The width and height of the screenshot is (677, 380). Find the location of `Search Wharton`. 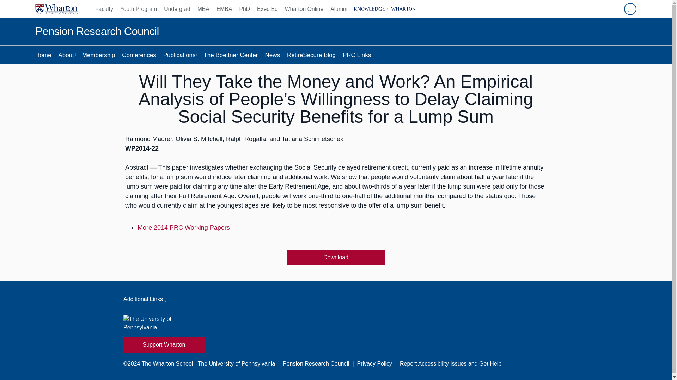

Search Wharton is located at coordinates (630, 9).